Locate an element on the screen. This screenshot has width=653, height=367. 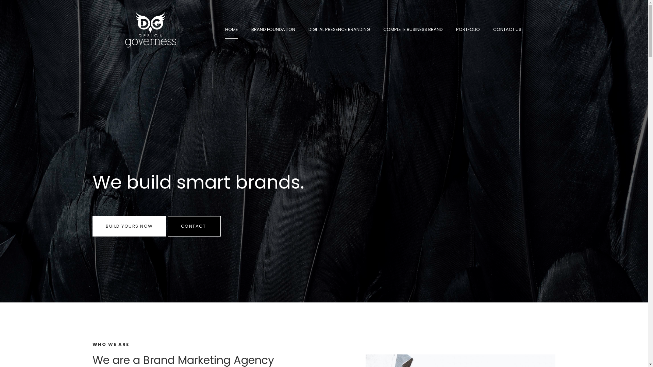
HOME is located at coordinates (231, 30).